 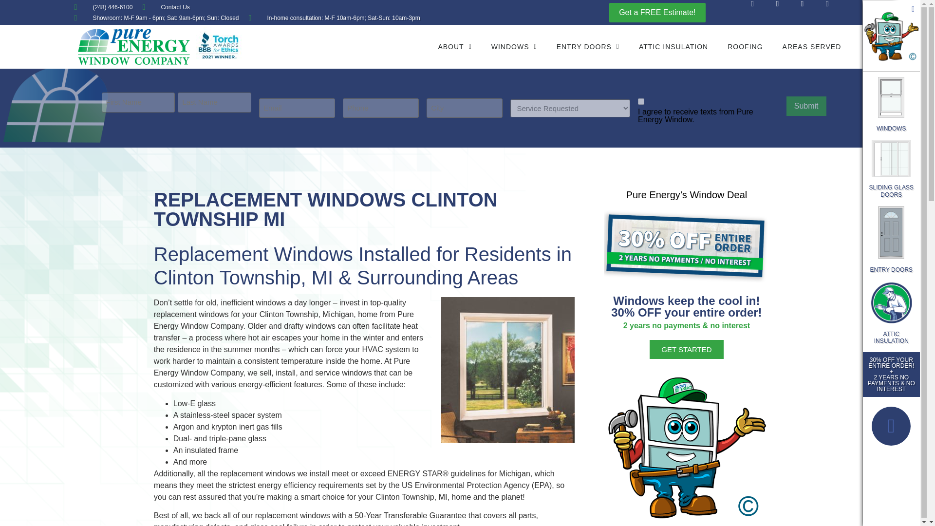 What do you see at coordinates (641, 101) in the screenshot?
I see `1` at bounding box center [641, 101].